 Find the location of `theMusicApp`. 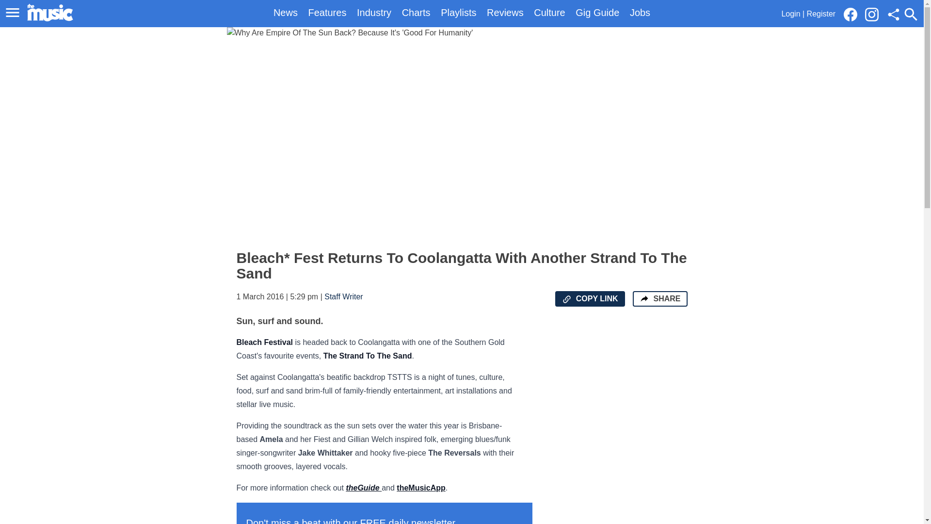

theMusicApp is located at coordinates (420, 488).